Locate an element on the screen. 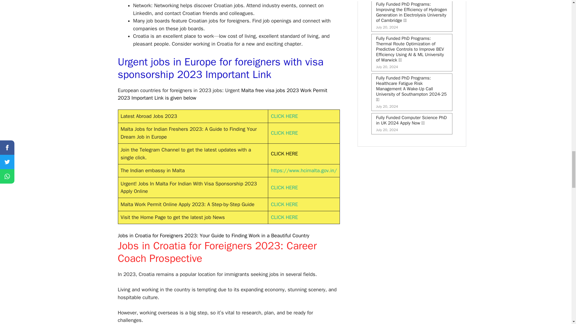  CLICK HERE is located at coordinates (284, 217).